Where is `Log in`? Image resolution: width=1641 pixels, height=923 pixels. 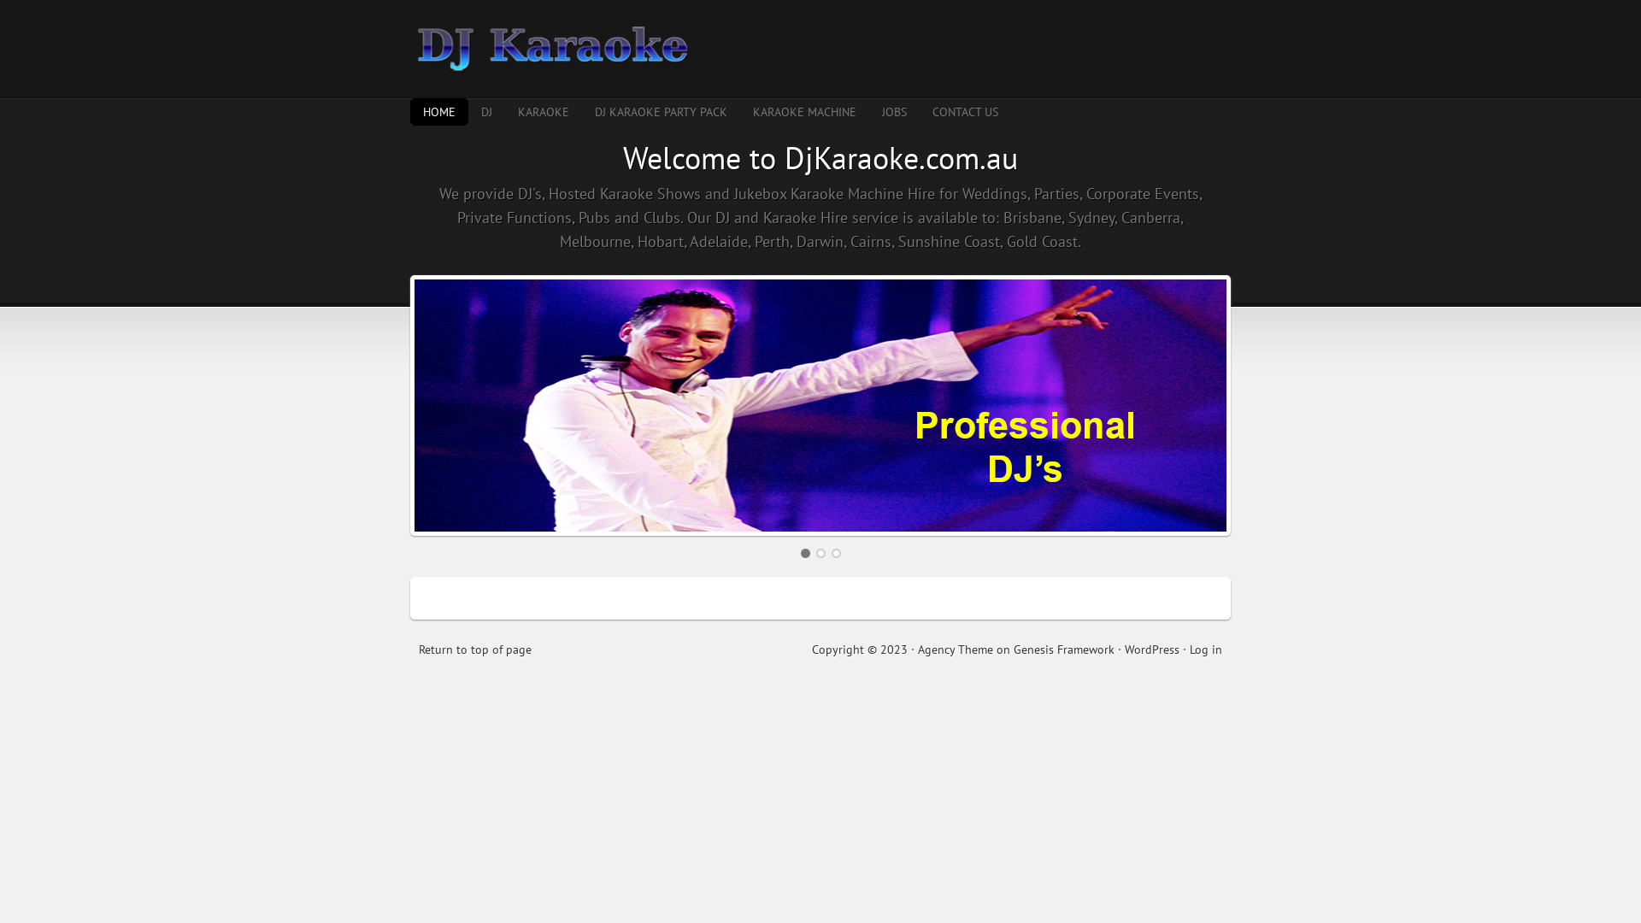 Log in is located at coordinates (1206, 650).